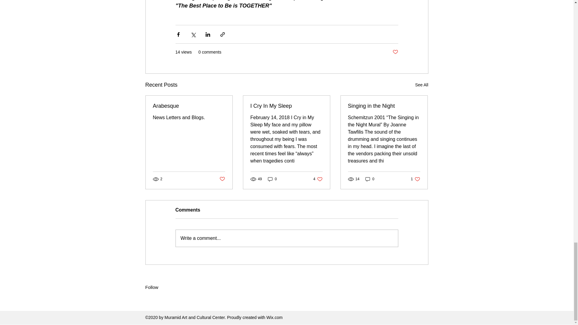 This screenshot has width=578, height=325. What do you see at coordinates (421, 85) in the screenshot?
I see `Post not marked as liked` at bounding box center [421, 85].